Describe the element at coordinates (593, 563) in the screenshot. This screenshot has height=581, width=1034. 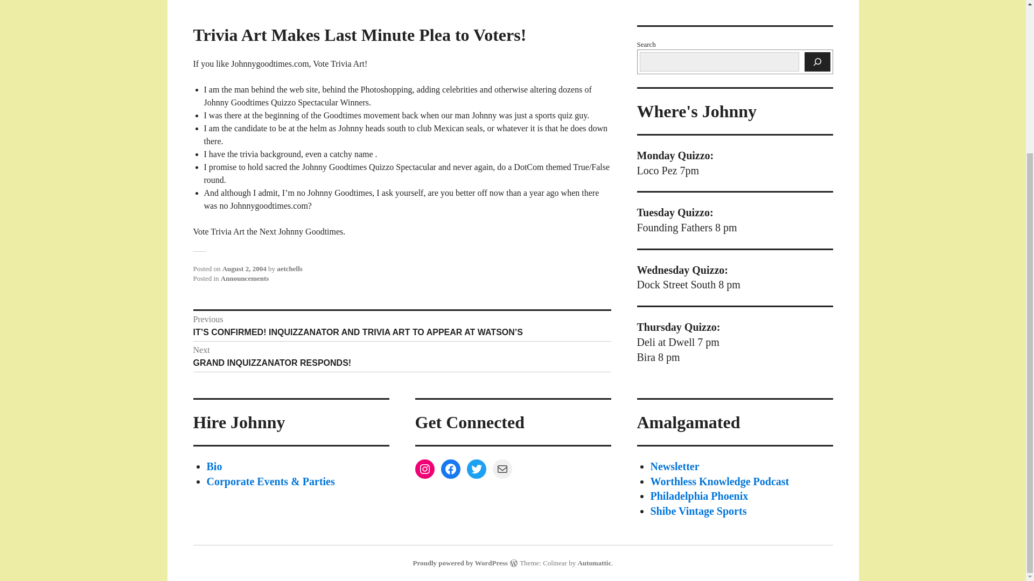
I see `Automattic` at that location.